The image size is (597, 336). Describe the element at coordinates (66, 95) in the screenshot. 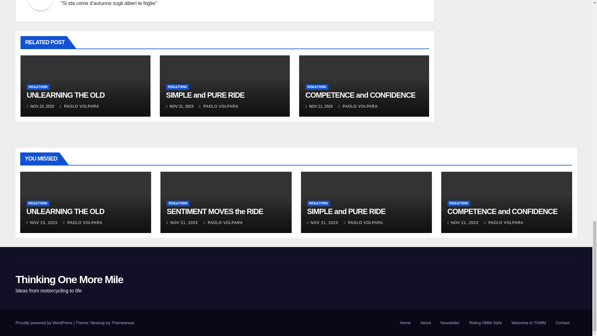

I see `Permalink to: UNLEARNING THE OLD` at that location.